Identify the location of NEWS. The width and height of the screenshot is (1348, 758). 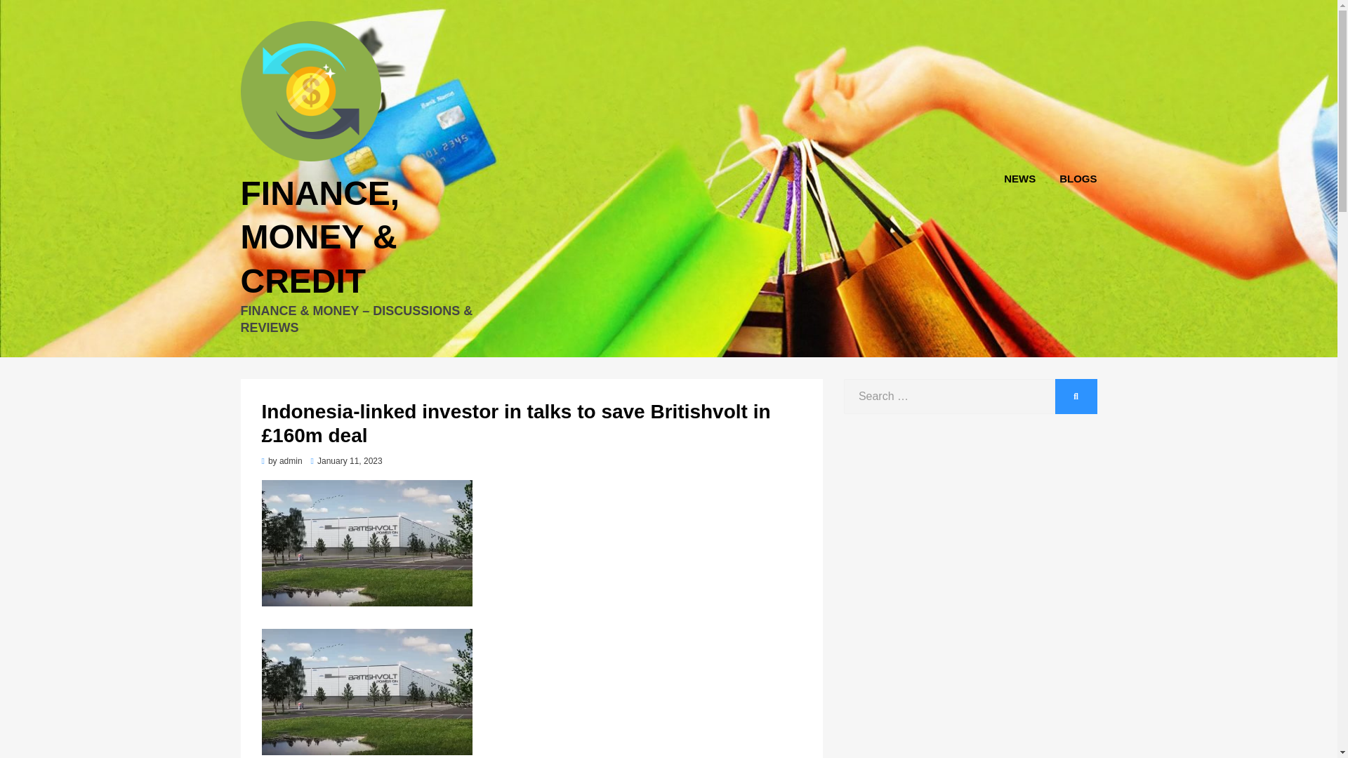
(1019, 178).